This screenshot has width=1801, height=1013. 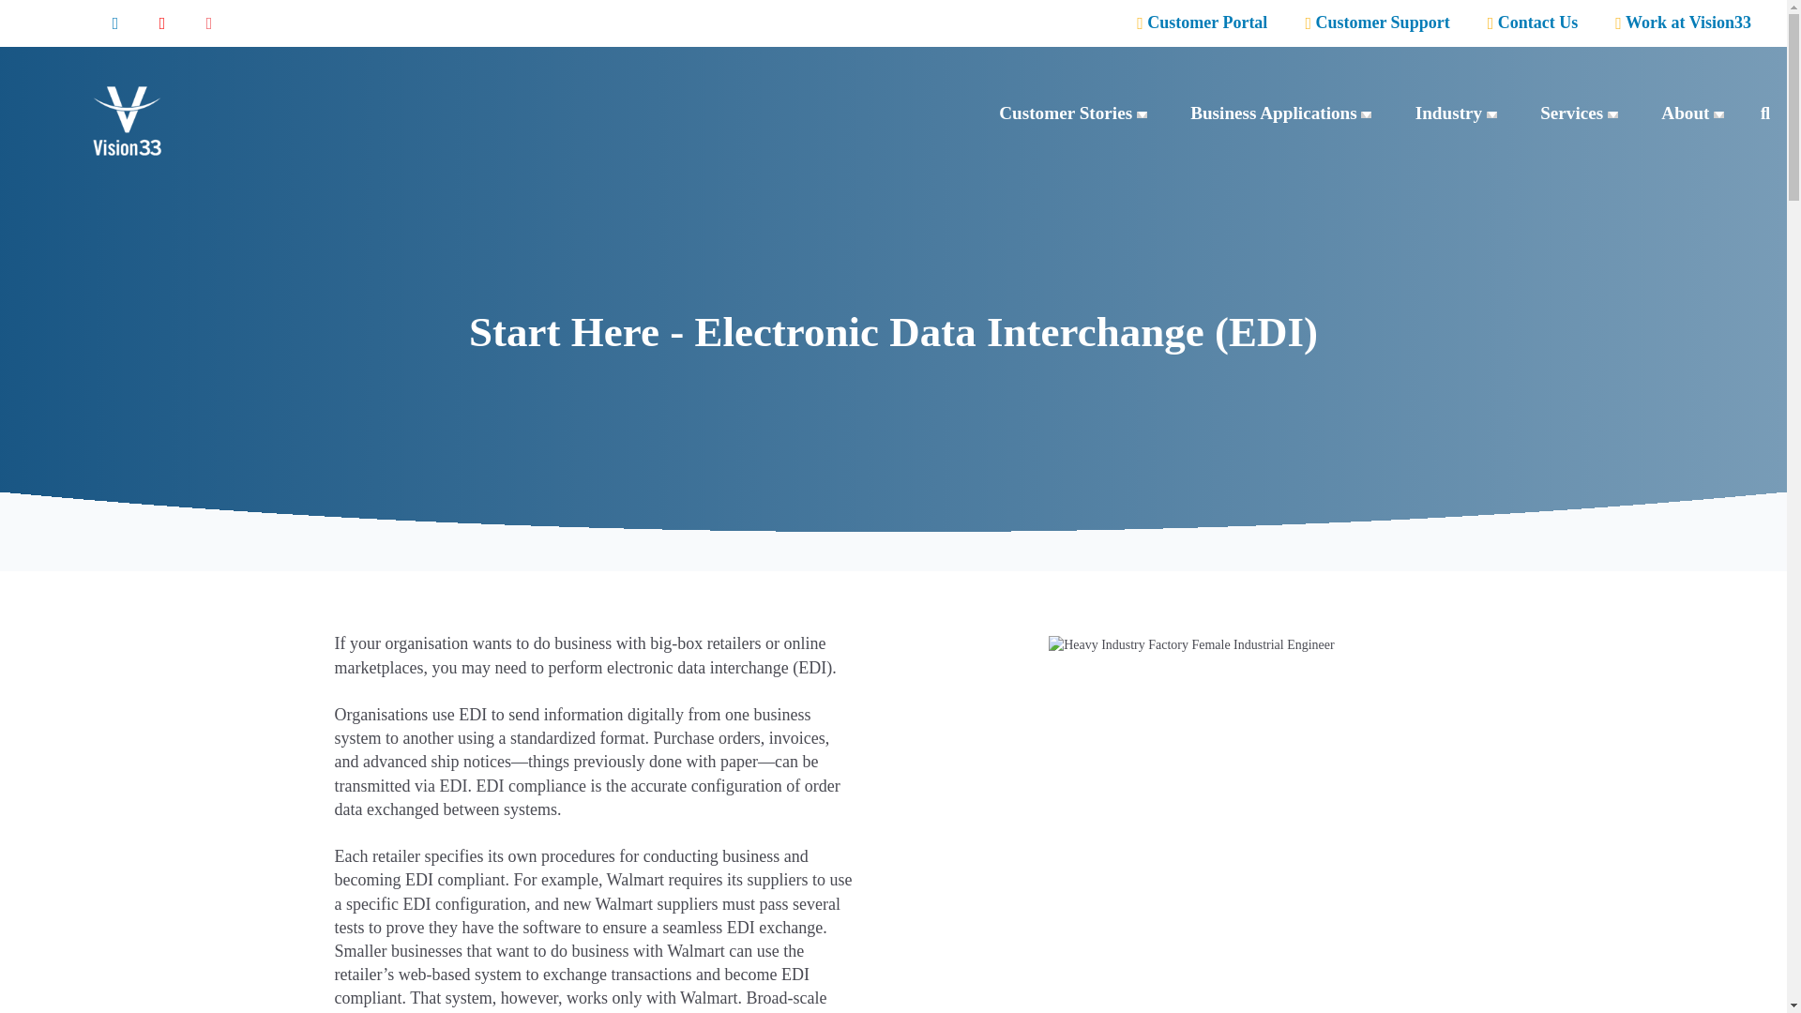 I want to click on SAP Business One - Sage Intacct - S4 Hana Global Partners, so click(x=128, y=120).